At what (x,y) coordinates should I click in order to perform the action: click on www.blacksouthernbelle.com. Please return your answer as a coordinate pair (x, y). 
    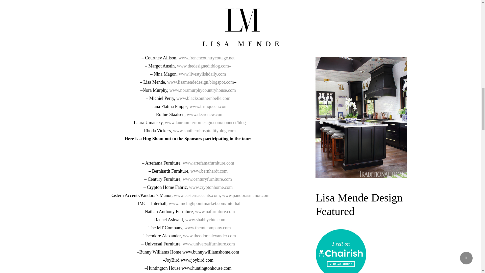
    Looking at the image, I should click on (203, 98).